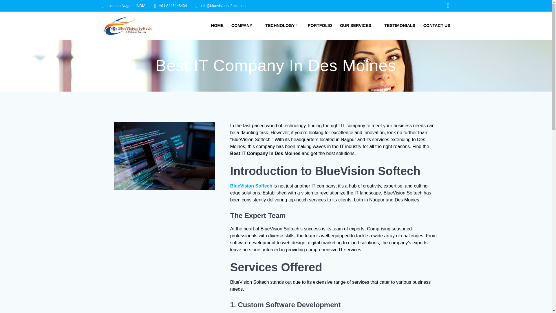 The image size is (556, 313). I want to click on HOME, so click(217, 26).